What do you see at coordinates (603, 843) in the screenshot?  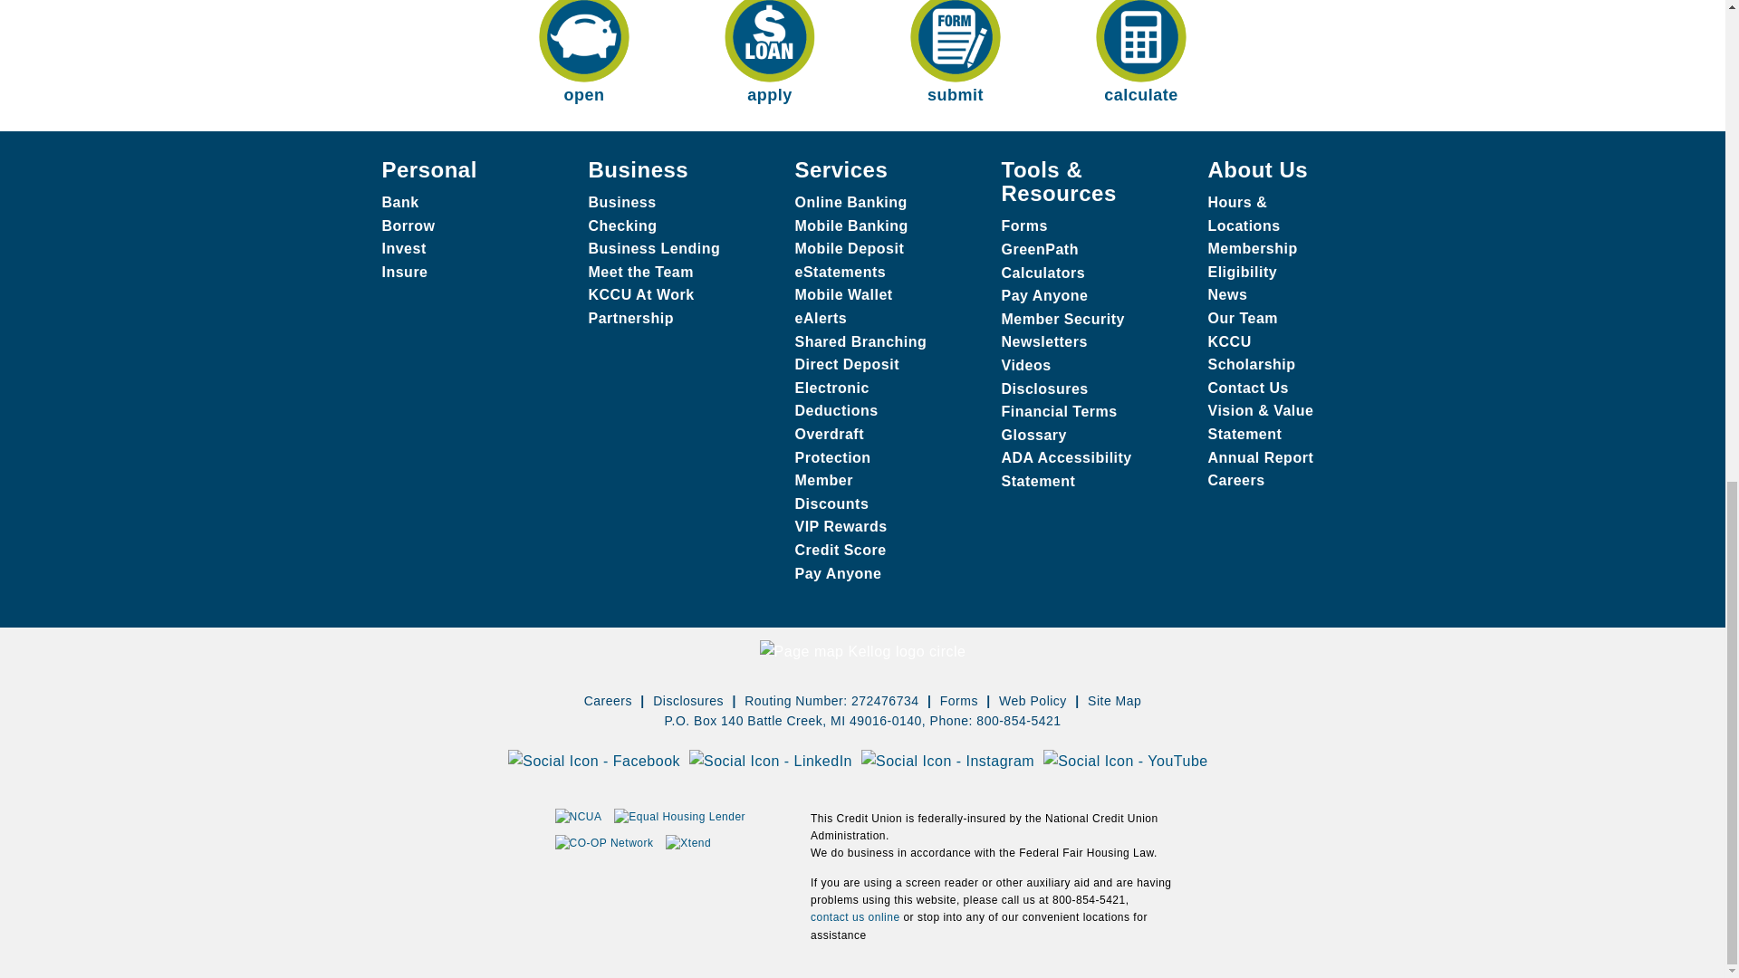 I see `CO-OP Network` at bounding box center [603, 843].